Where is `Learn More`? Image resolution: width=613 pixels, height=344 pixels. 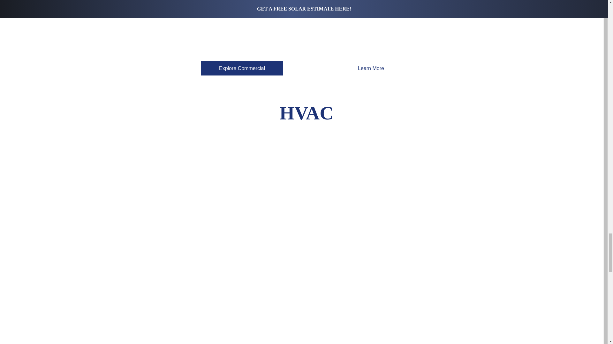
Learn More is located at coordinates (371, 68).